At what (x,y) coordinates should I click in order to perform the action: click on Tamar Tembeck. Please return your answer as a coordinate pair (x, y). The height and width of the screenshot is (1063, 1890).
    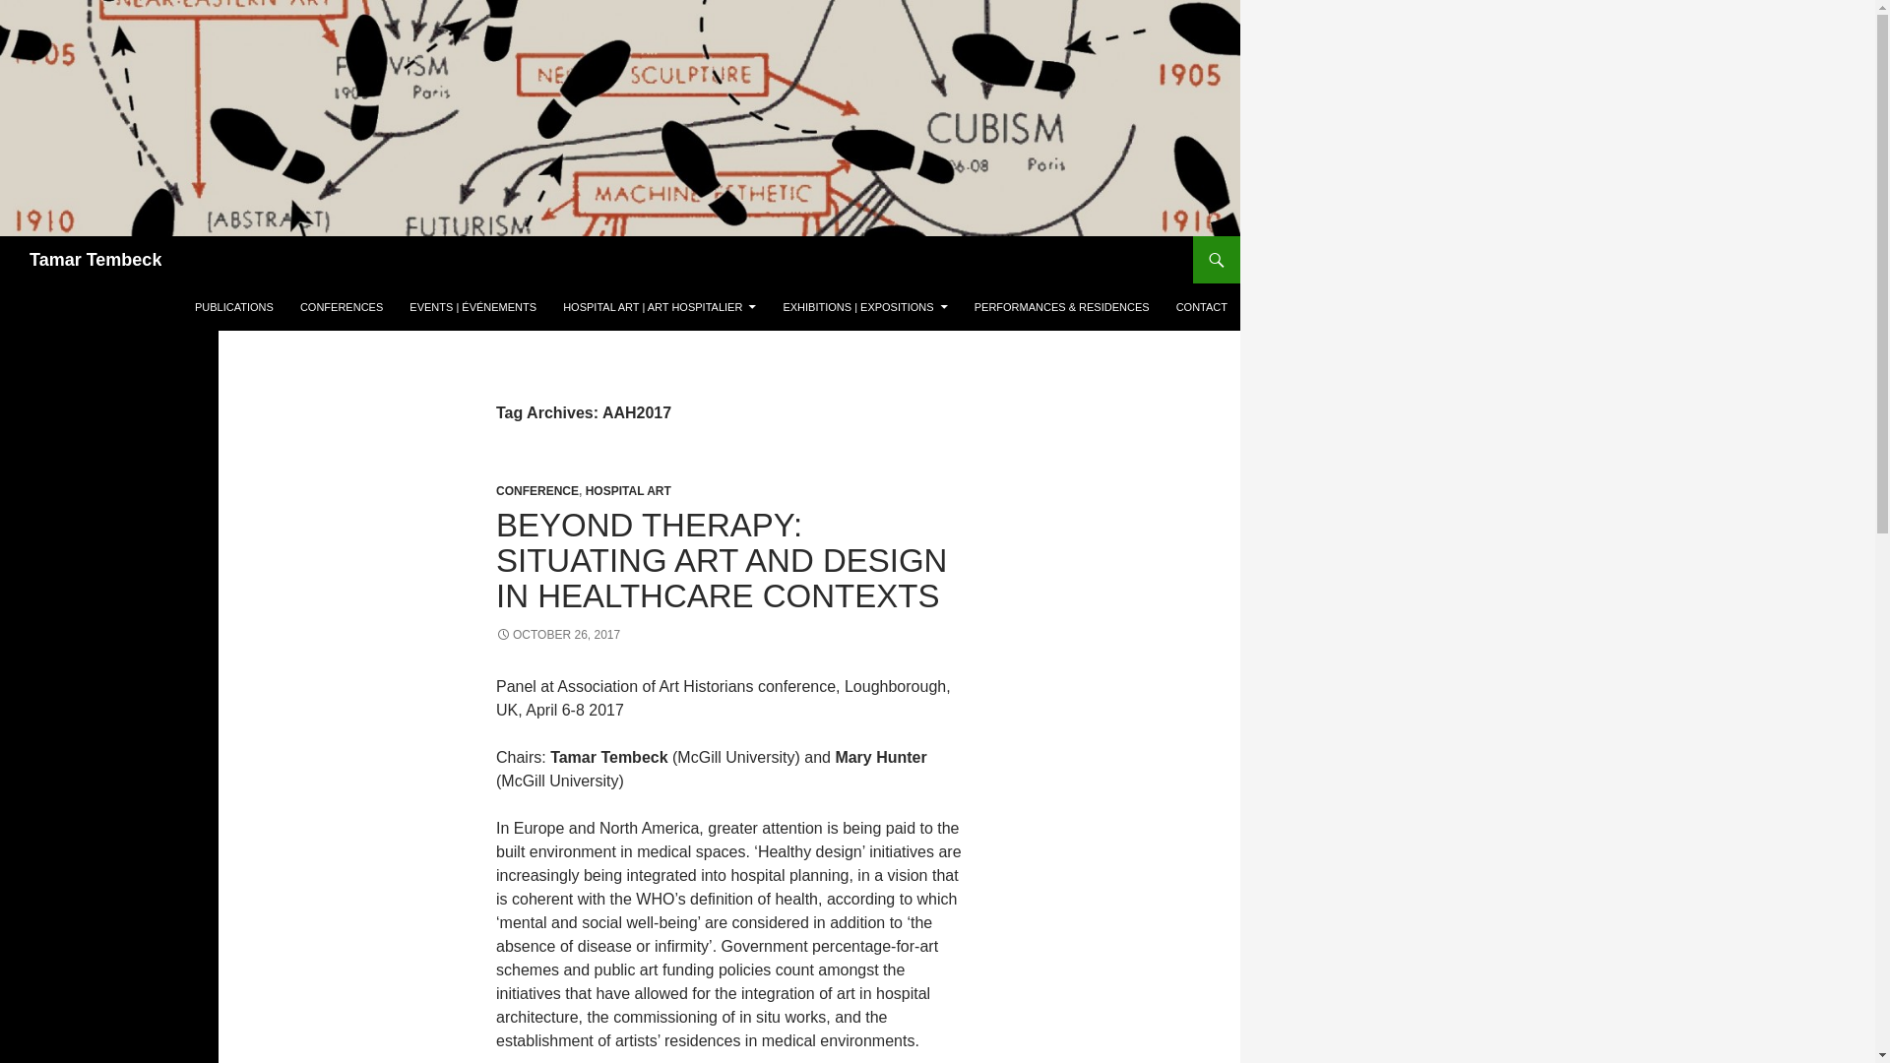
    Looking at the image, I should click on (94, 260).